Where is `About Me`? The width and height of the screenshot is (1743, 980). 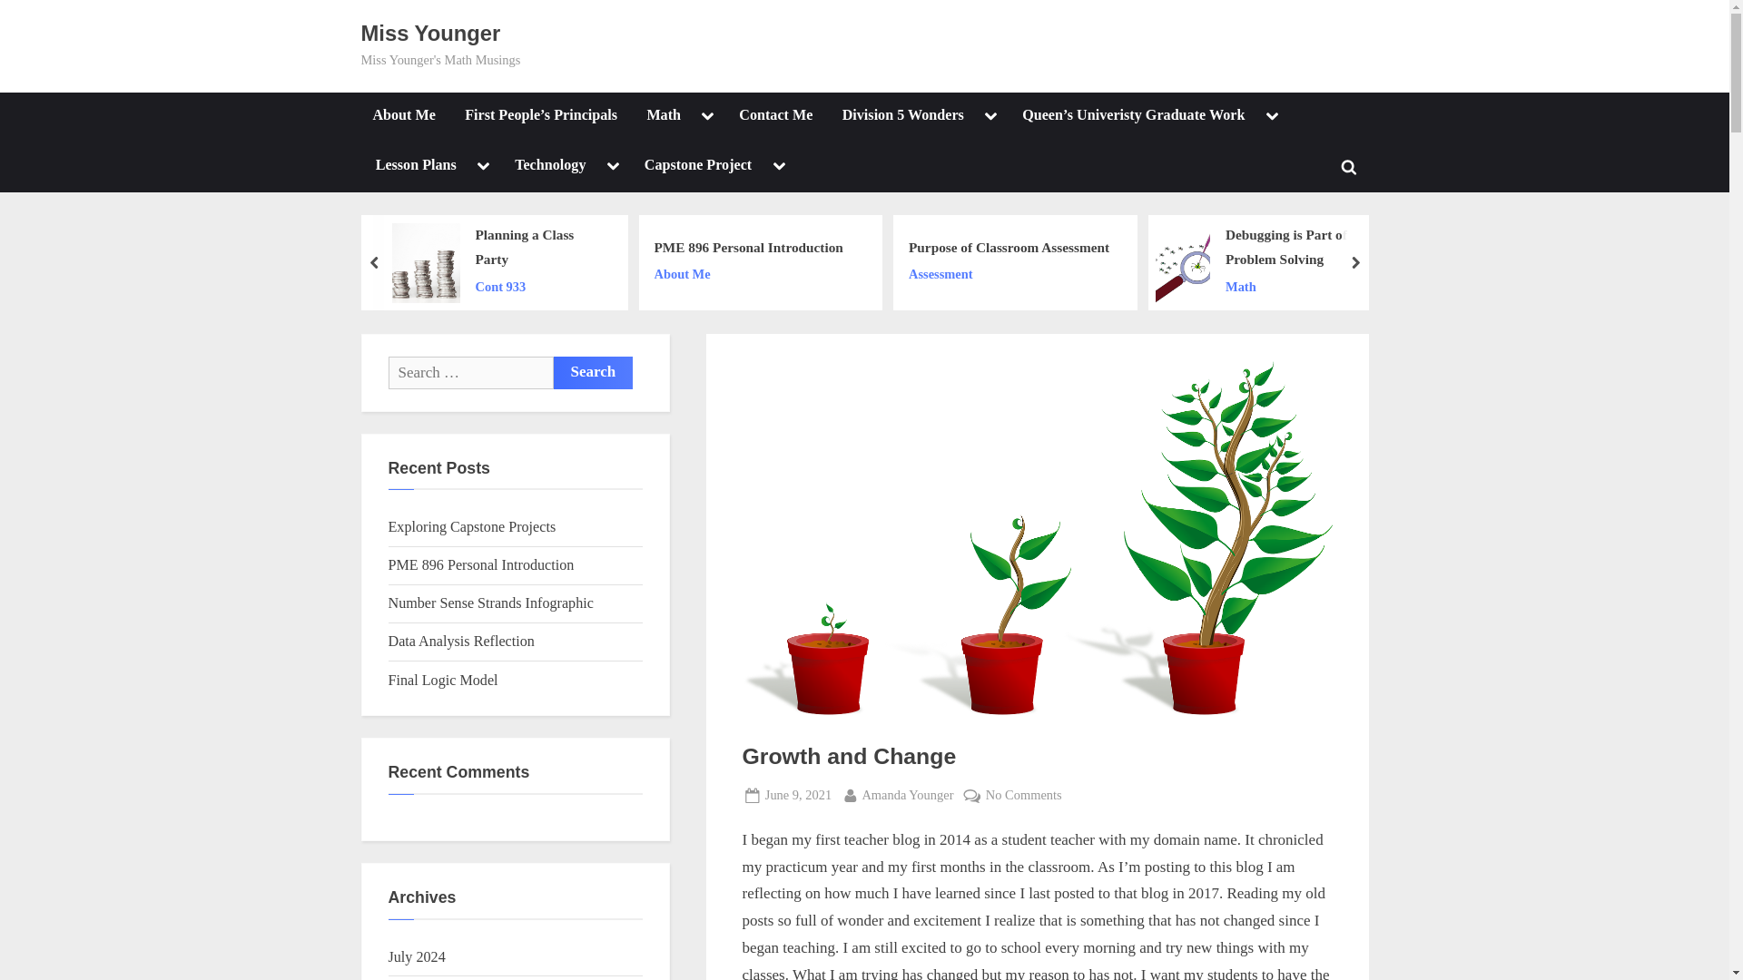
About Me is located at coordinates (404, 116).